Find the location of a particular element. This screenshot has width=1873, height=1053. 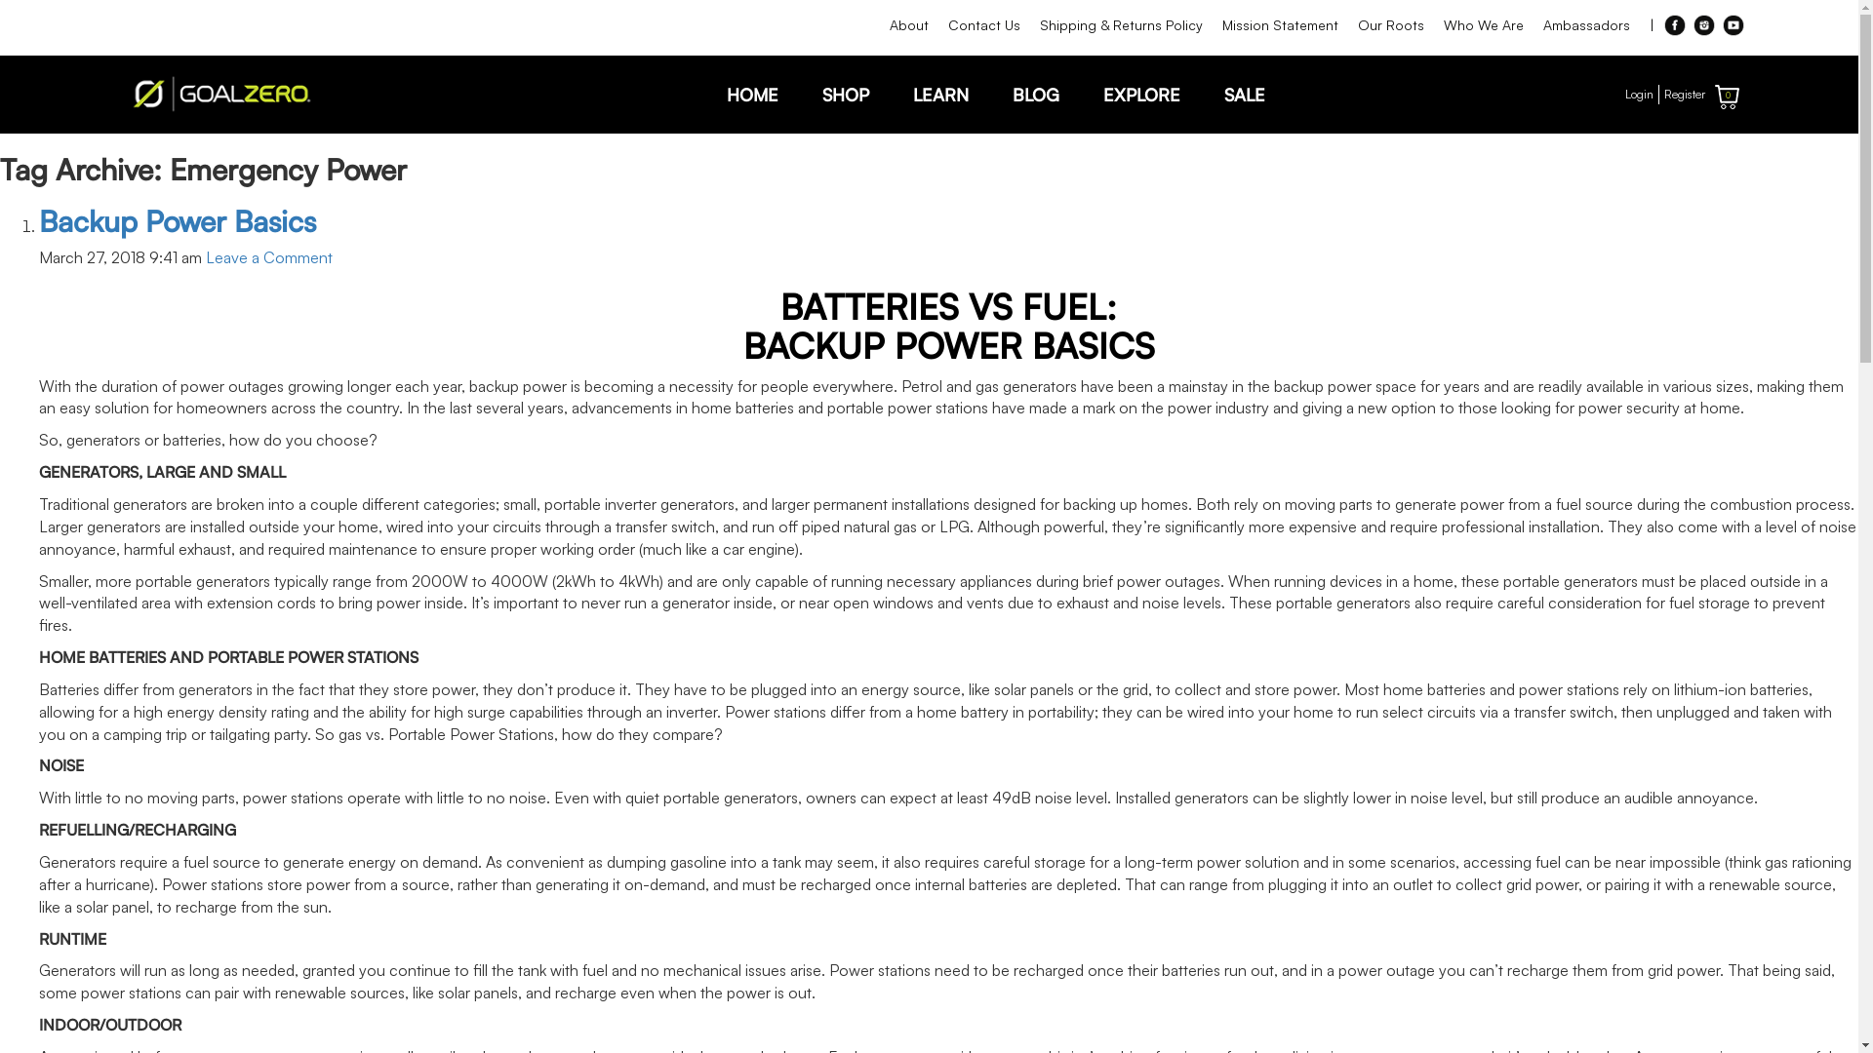

Backup Power Basics is located at coordinates (178, 220).